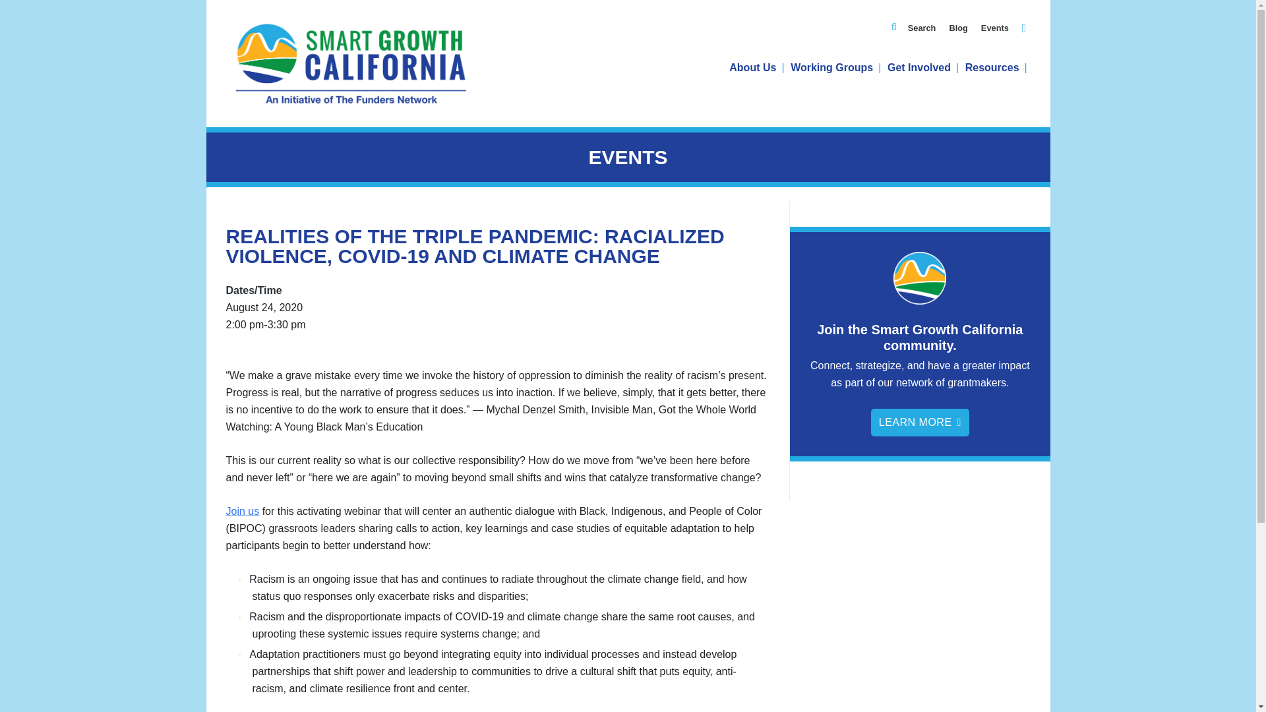  What do you see at coordinates (923, 67) in the screenshot?
I see `Get Involved` at bounding box center [923, 67].